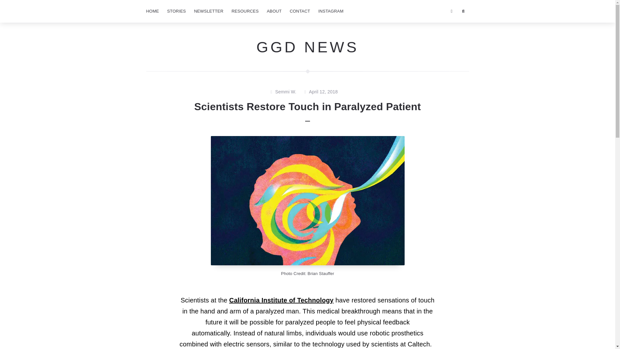 This screenshot has width=620, height=349. Describe the element at coordinates (323, 92) in the screenshot. I see `April 12, 2018` at that location.